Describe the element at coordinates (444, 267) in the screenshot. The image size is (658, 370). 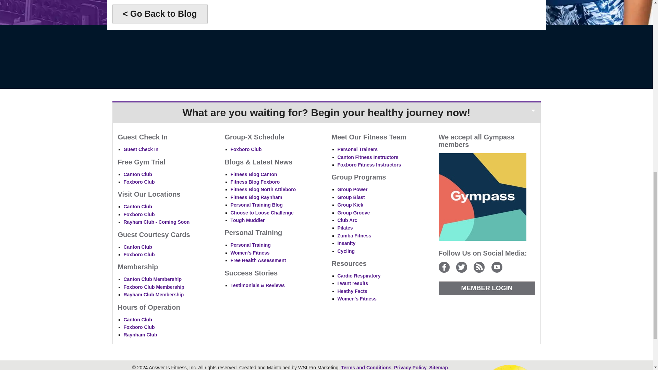
I see `Facebook` at that location.